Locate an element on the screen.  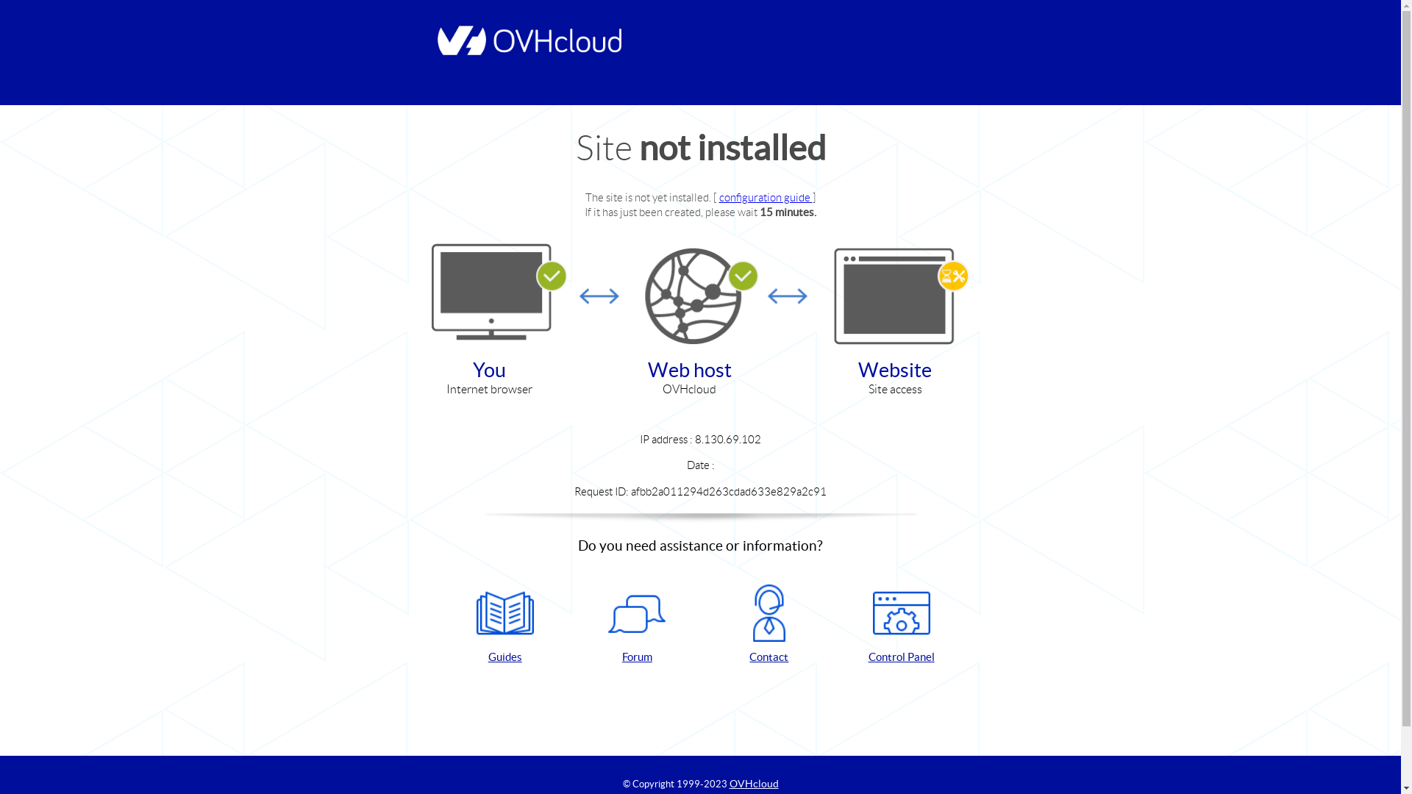
Forum is located at coordinates (637, 625).